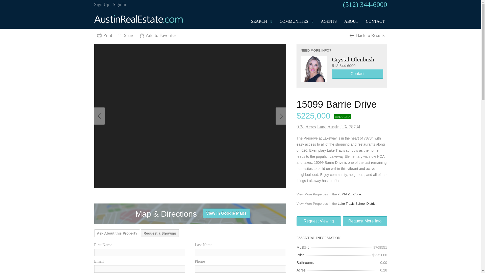 Image resolution: width=485 pixels, height=273 pixels. What do you see at coordinates (102, 5) in the screenshot?
I see `Sign Up` at bounding box center [102, 5].